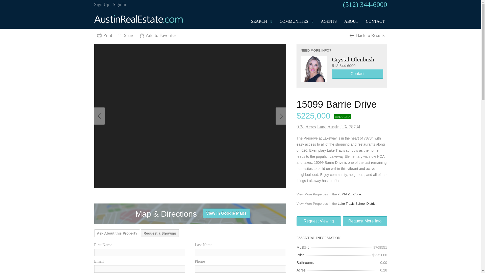 Image resolution: width=485 pixels, height=273 pixels. What do you see at coordinates (102, 5) in the screenshot?
I see `Sign Up` at bounding box center [102, 5].